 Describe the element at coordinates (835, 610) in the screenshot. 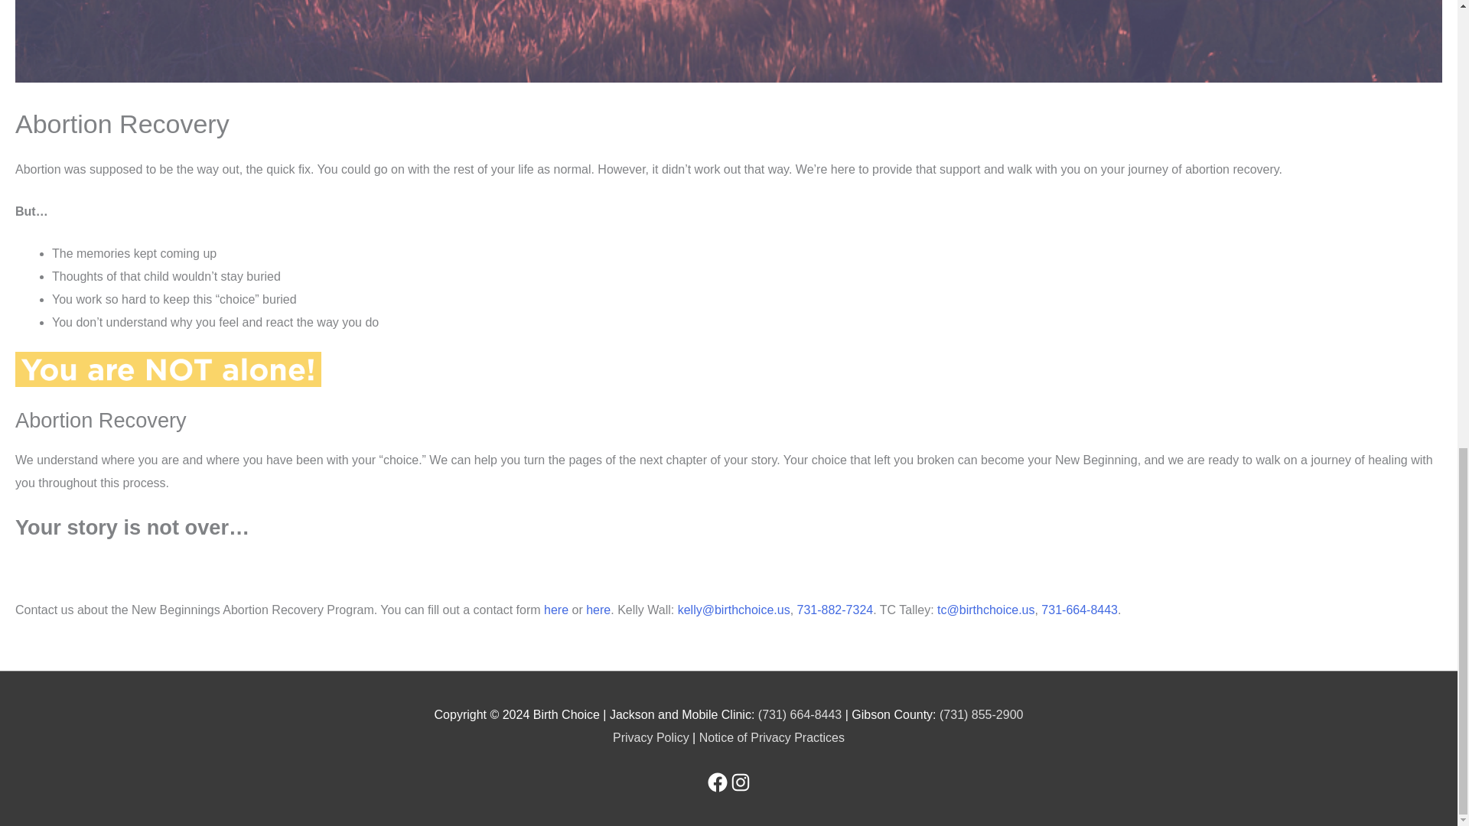

I see `731-882-7324` at that location.